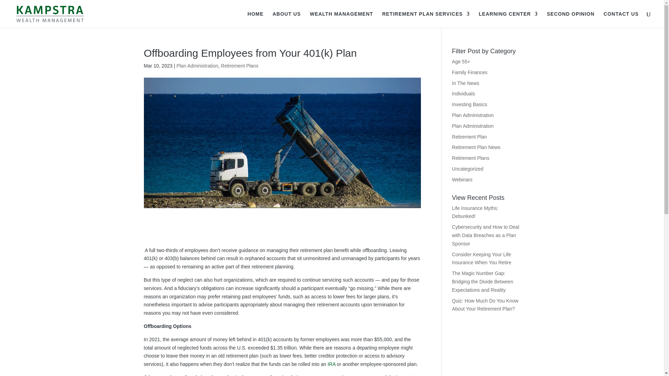 The height and width of the screenshot is (376, 669). I want to click on LEARNING CENTER, so click(508, 19).